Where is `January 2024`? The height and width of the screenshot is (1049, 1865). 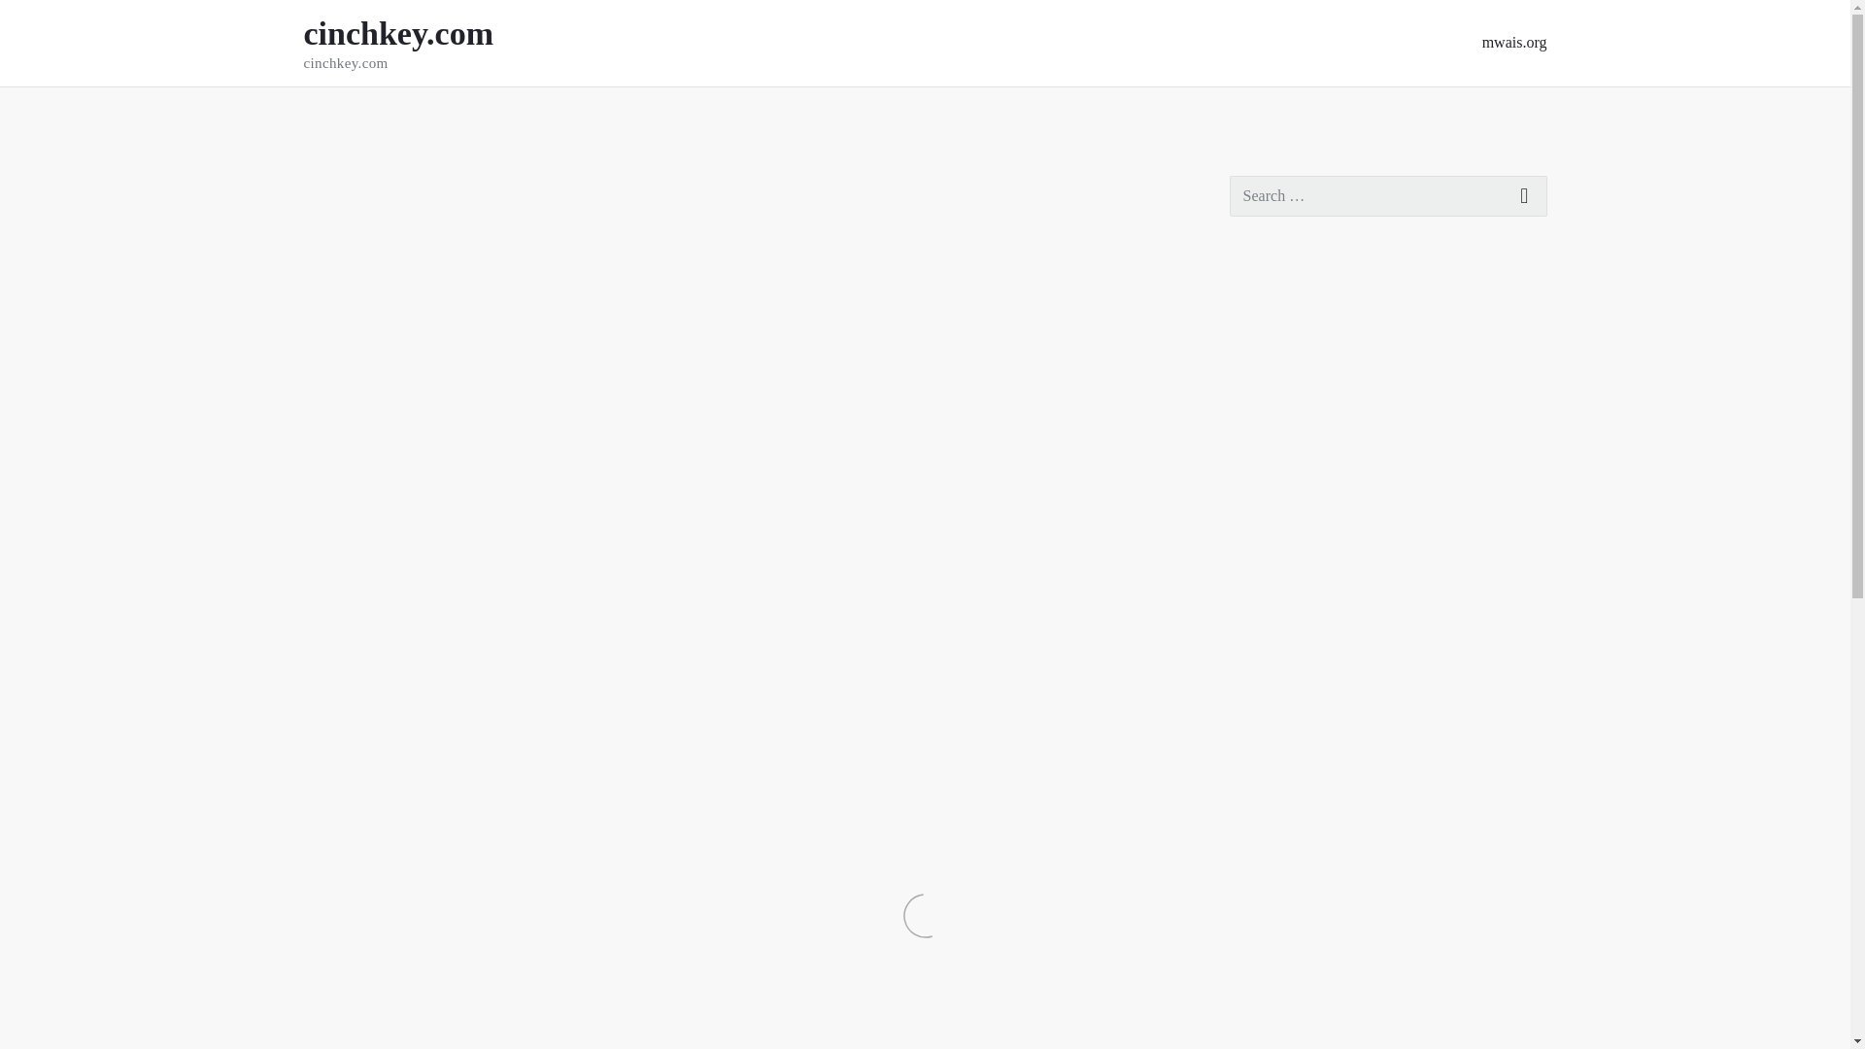
January 2024 is located at coordinates (1272, 699).